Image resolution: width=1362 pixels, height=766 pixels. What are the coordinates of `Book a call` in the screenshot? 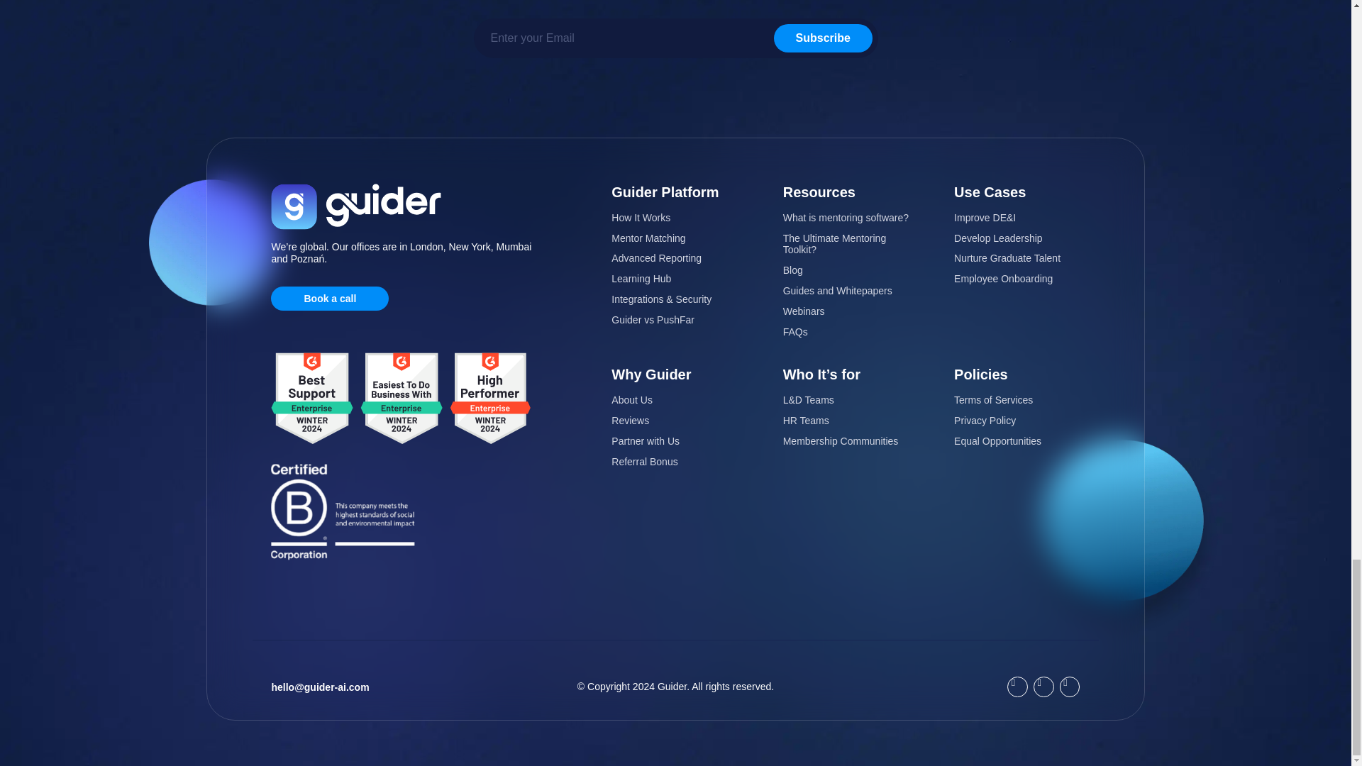 It's located at (329, 298).